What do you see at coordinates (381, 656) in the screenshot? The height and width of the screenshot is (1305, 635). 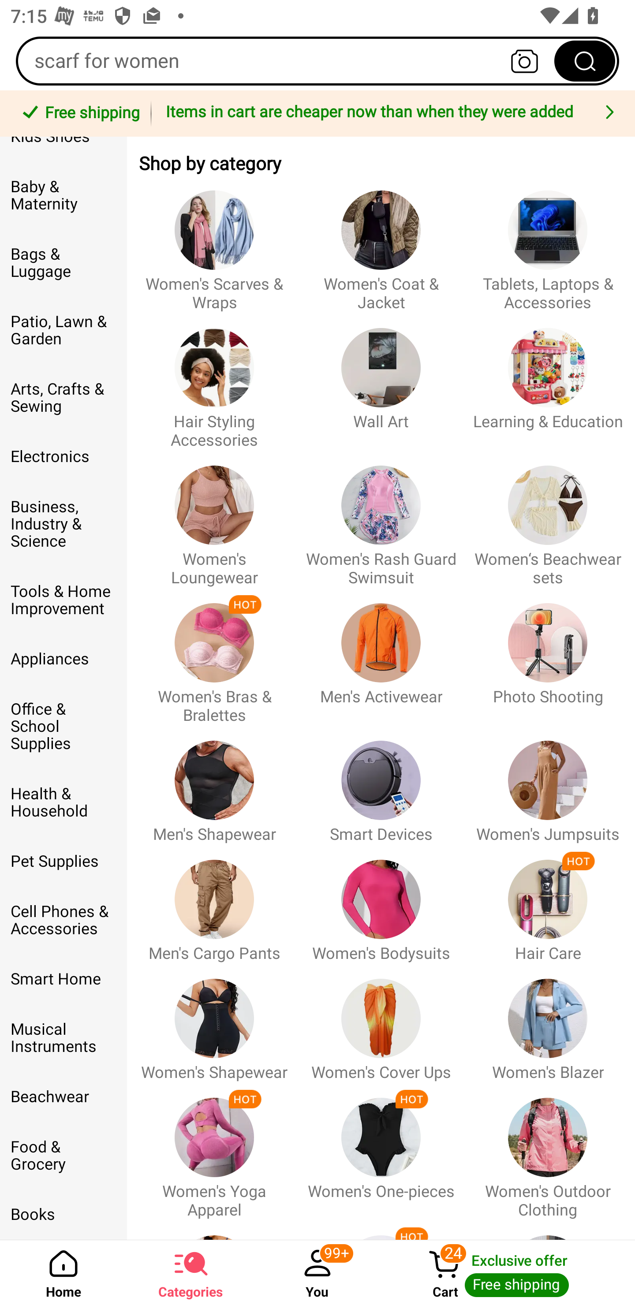 I see `Men's Activewear` at bounding box center [381, 656].